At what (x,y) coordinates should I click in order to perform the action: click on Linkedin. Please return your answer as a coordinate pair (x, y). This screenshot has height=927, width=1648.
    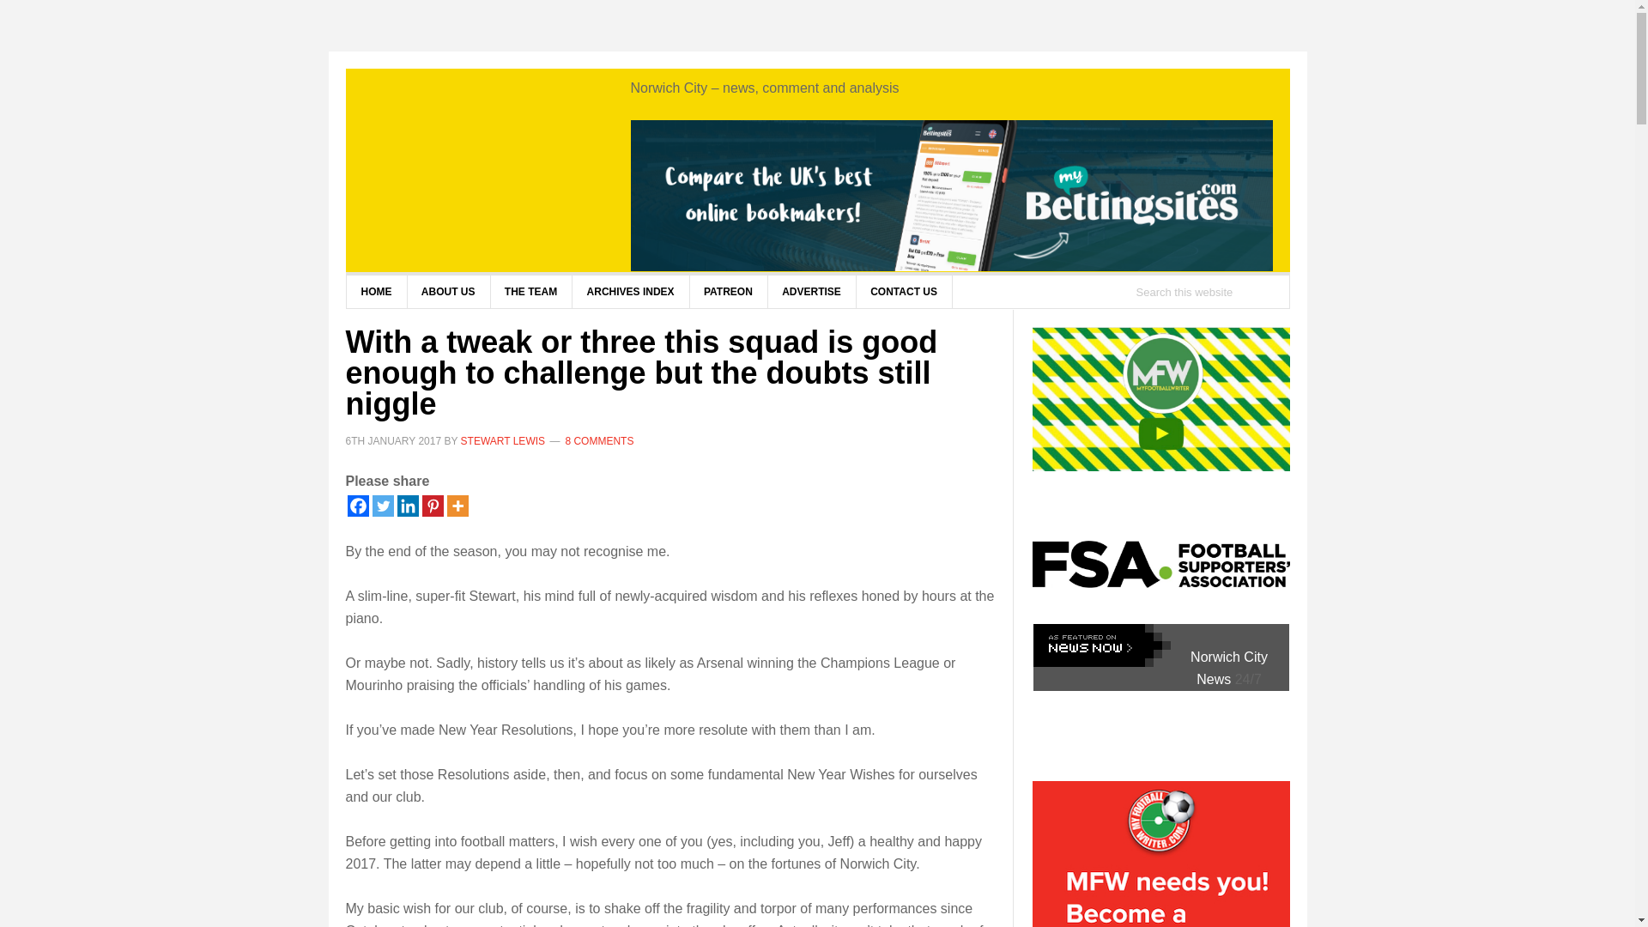
    Looking at the image, I should click on (407, 505).